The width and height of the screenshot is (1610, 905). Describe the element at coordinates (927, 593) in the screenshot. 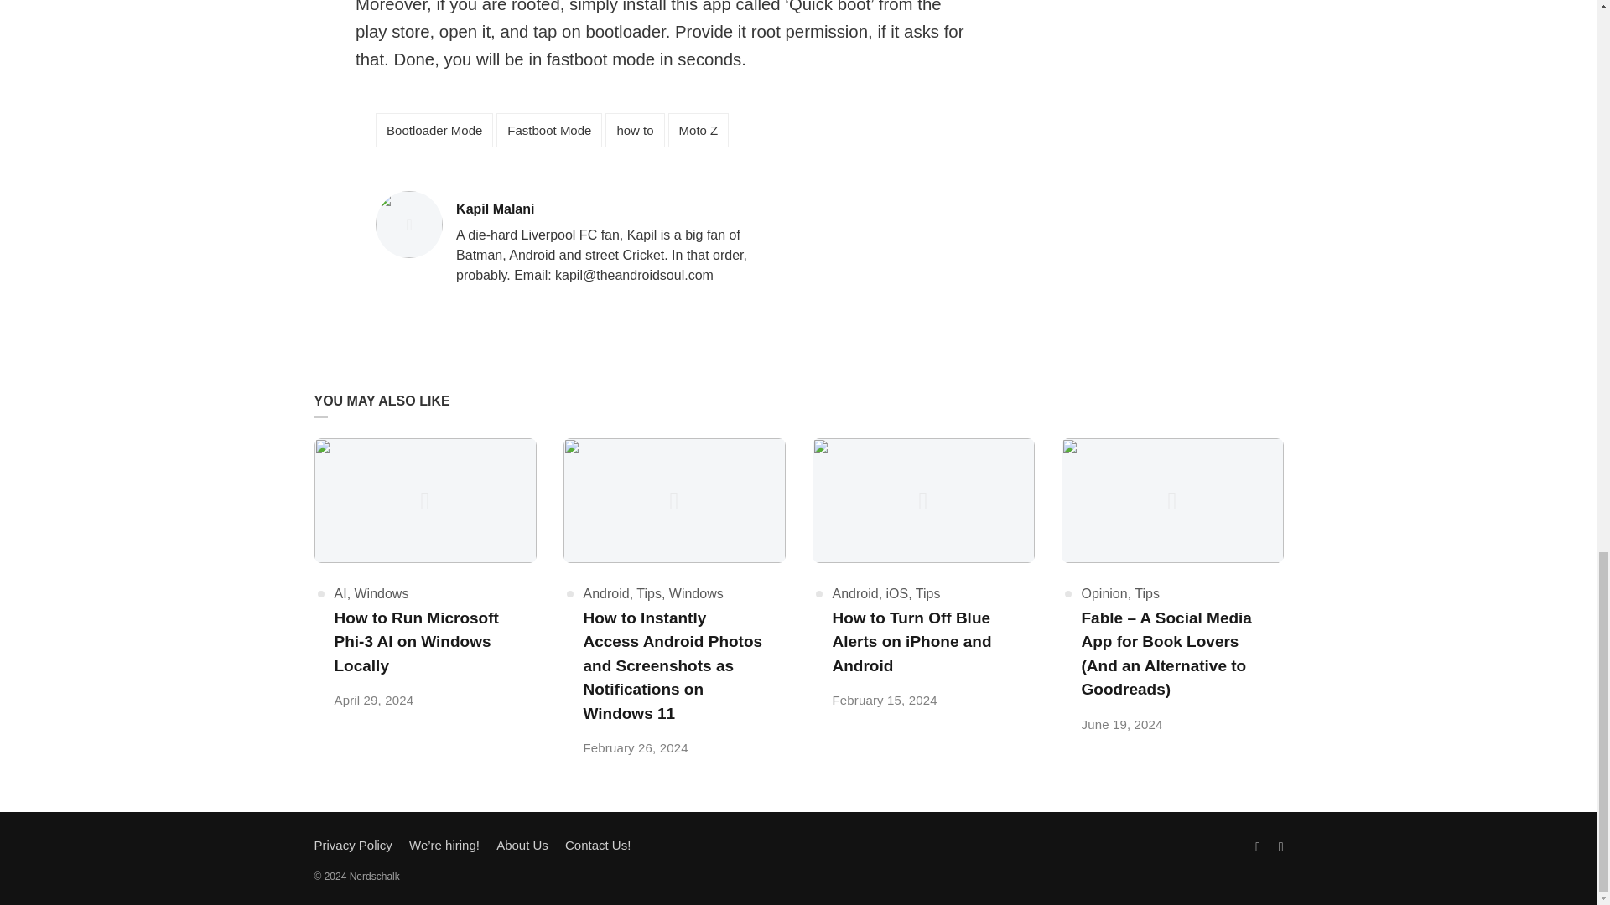

I see `Tips` at that location.